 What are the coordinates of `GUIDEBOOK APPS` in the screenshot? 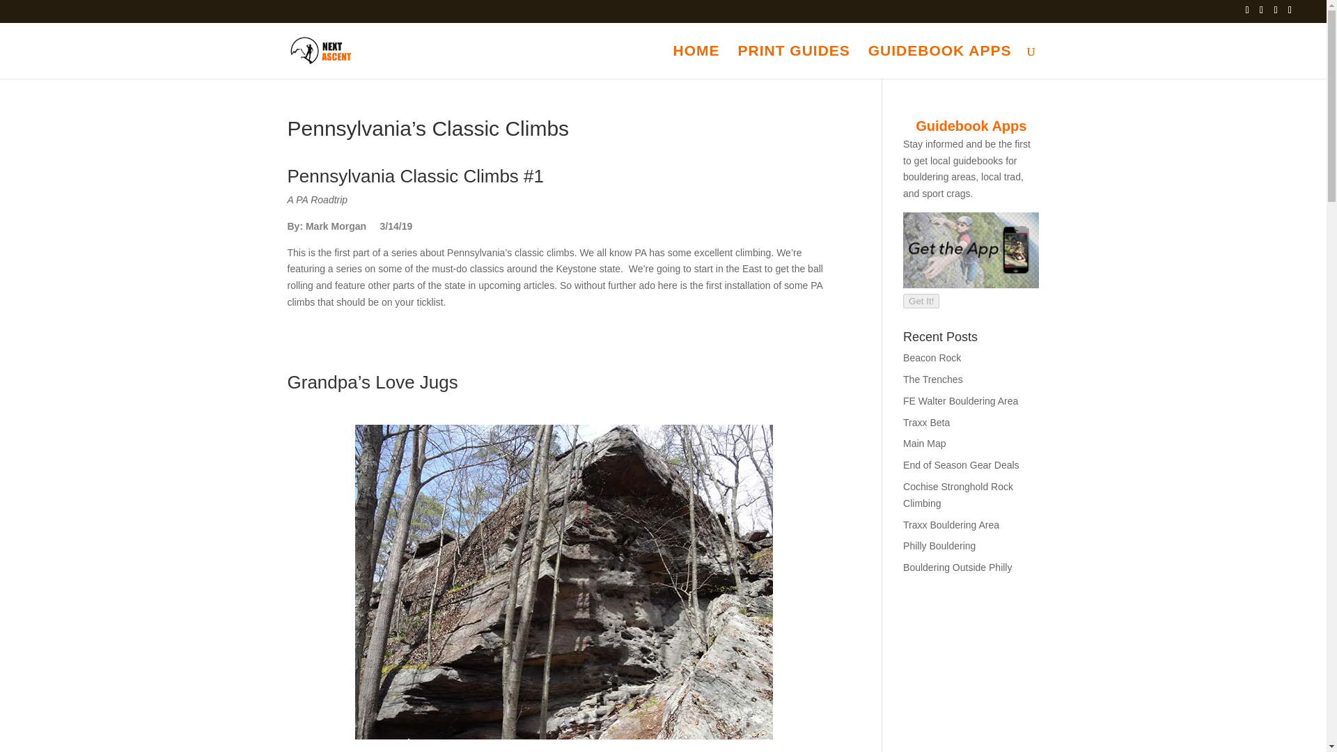 It's located at (940, 62).